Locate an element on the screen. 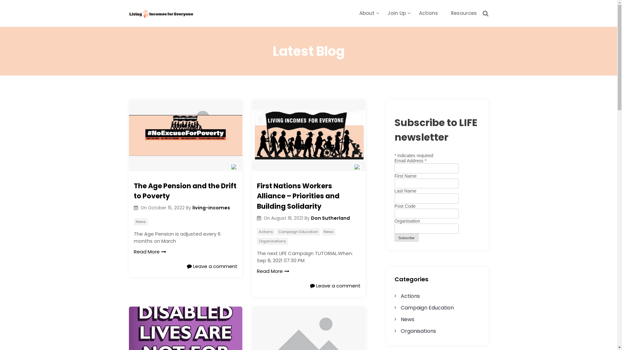  Organisations is located at coordinates (419, 331).